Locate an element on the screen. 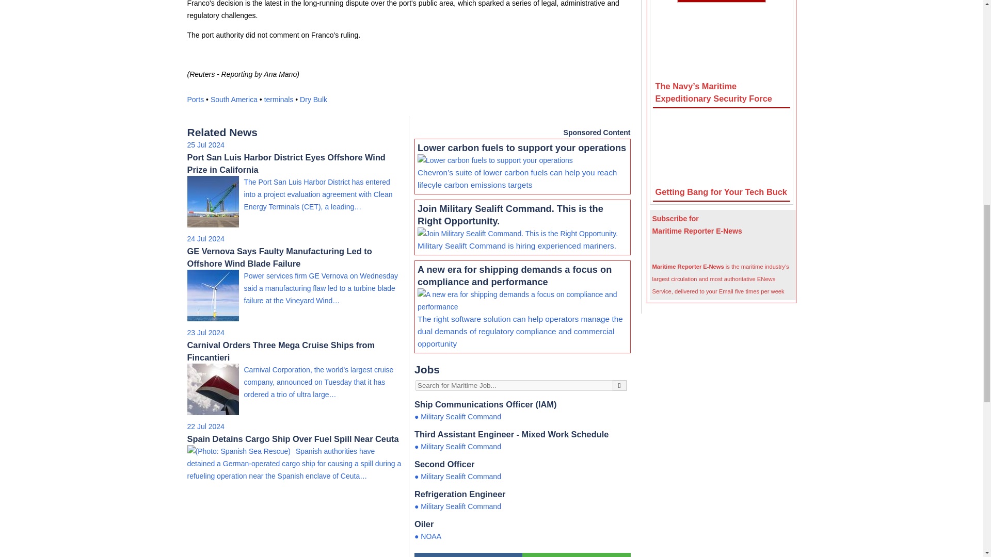 The height and width of the screenshot is (557, 991). South America is located at coordinates (234, 99).